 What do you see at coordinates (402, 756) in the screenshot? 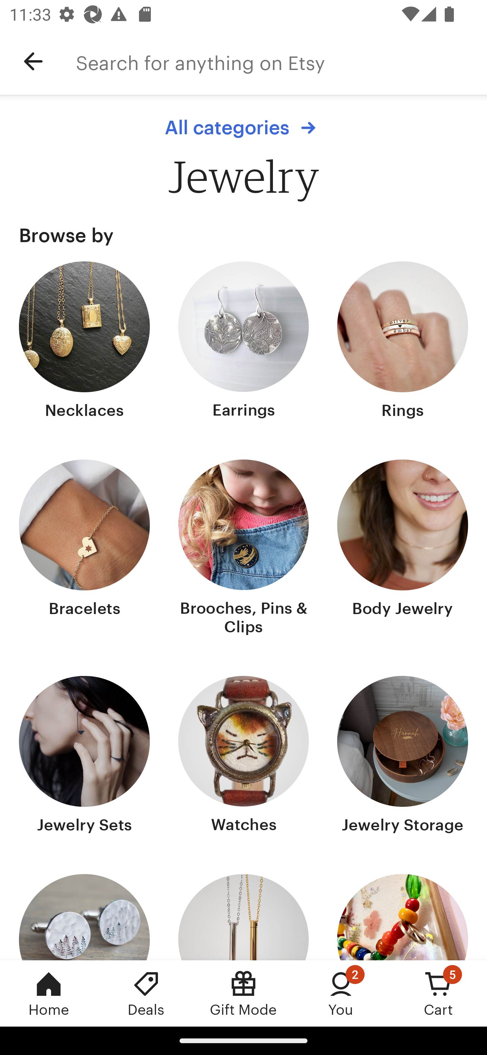
I see `Jewelry Storage` at bounding box center [402, 756].